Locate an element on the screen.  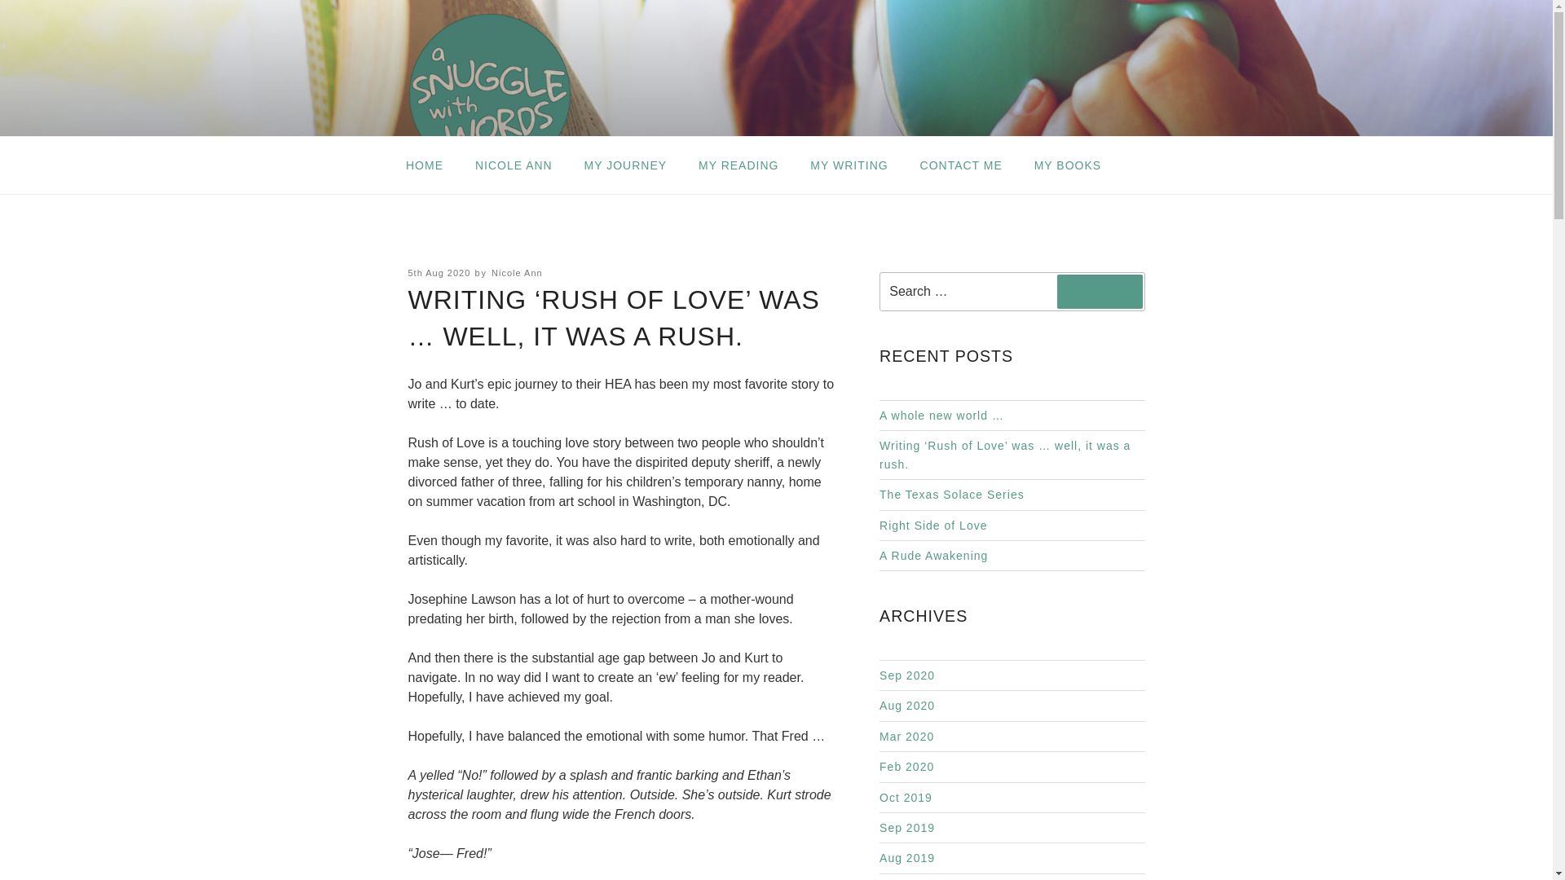
5th Aug 2020 is located at coordinates (439, 273).